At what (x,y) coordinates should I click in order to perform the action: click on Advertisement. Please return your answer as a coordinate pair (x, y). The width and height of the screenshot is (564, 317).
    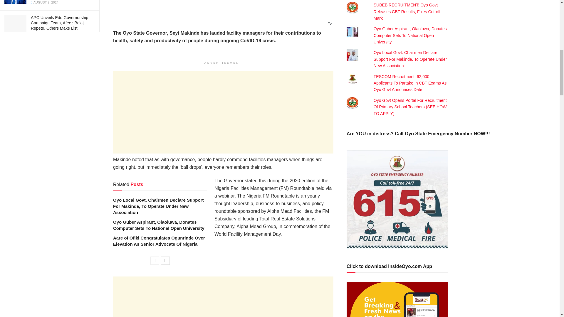
    Looking at the image, I should click on (223, 296).